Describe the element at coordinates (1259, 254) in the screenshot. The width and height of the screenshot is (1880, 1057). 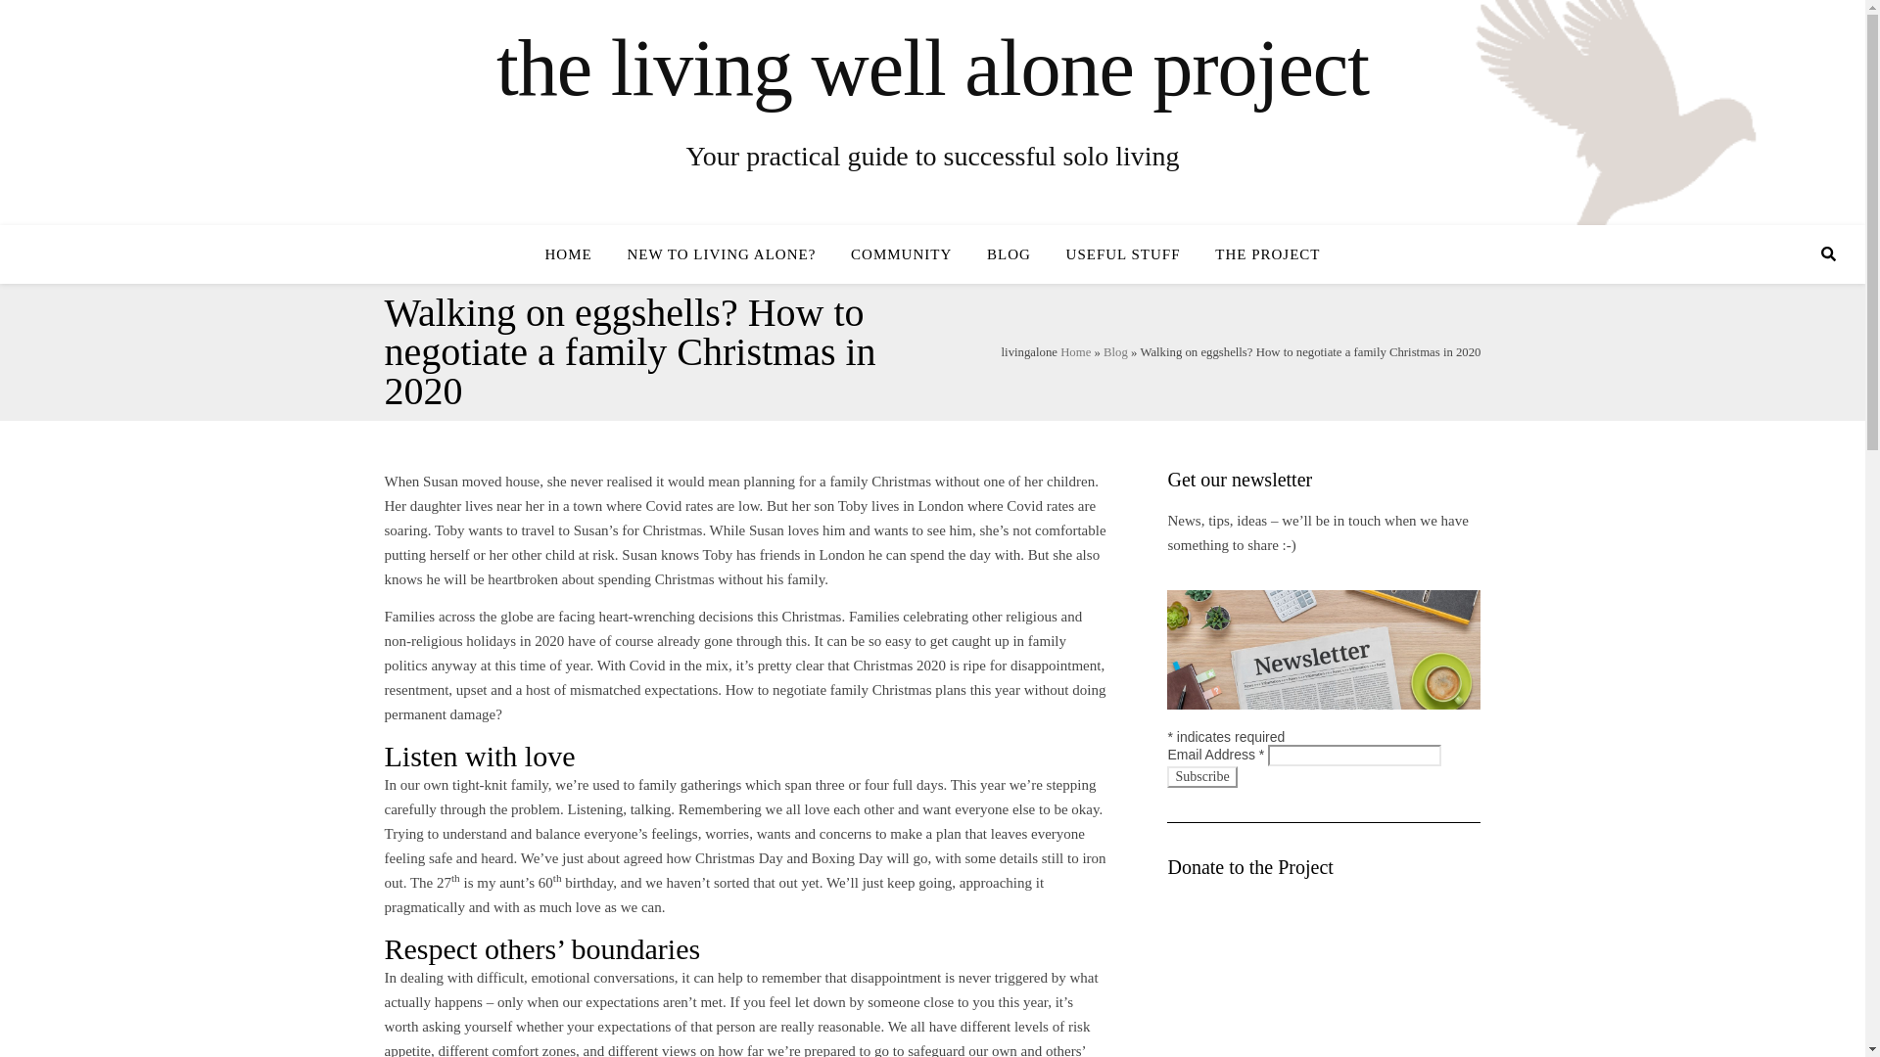
I see `THE PROJECT` at that location.